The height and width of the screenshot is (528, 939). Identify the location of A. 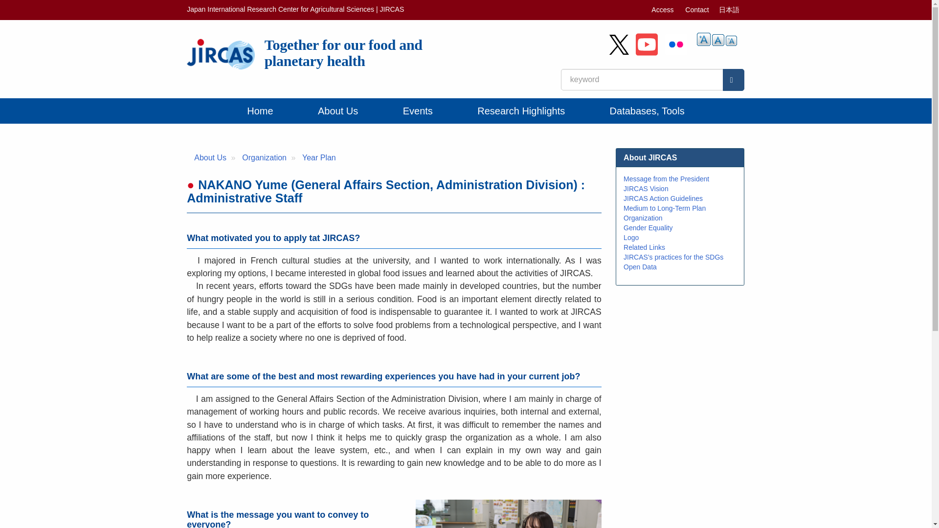
(732, 41).